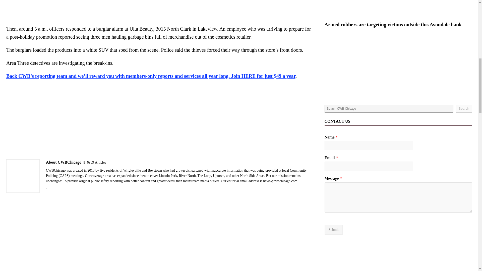 The width and height of the screenshot is (482, 271). What do you see at coordinates (464, 108) in the screenshot?
I see `Search` at bounding box center [464, 108].